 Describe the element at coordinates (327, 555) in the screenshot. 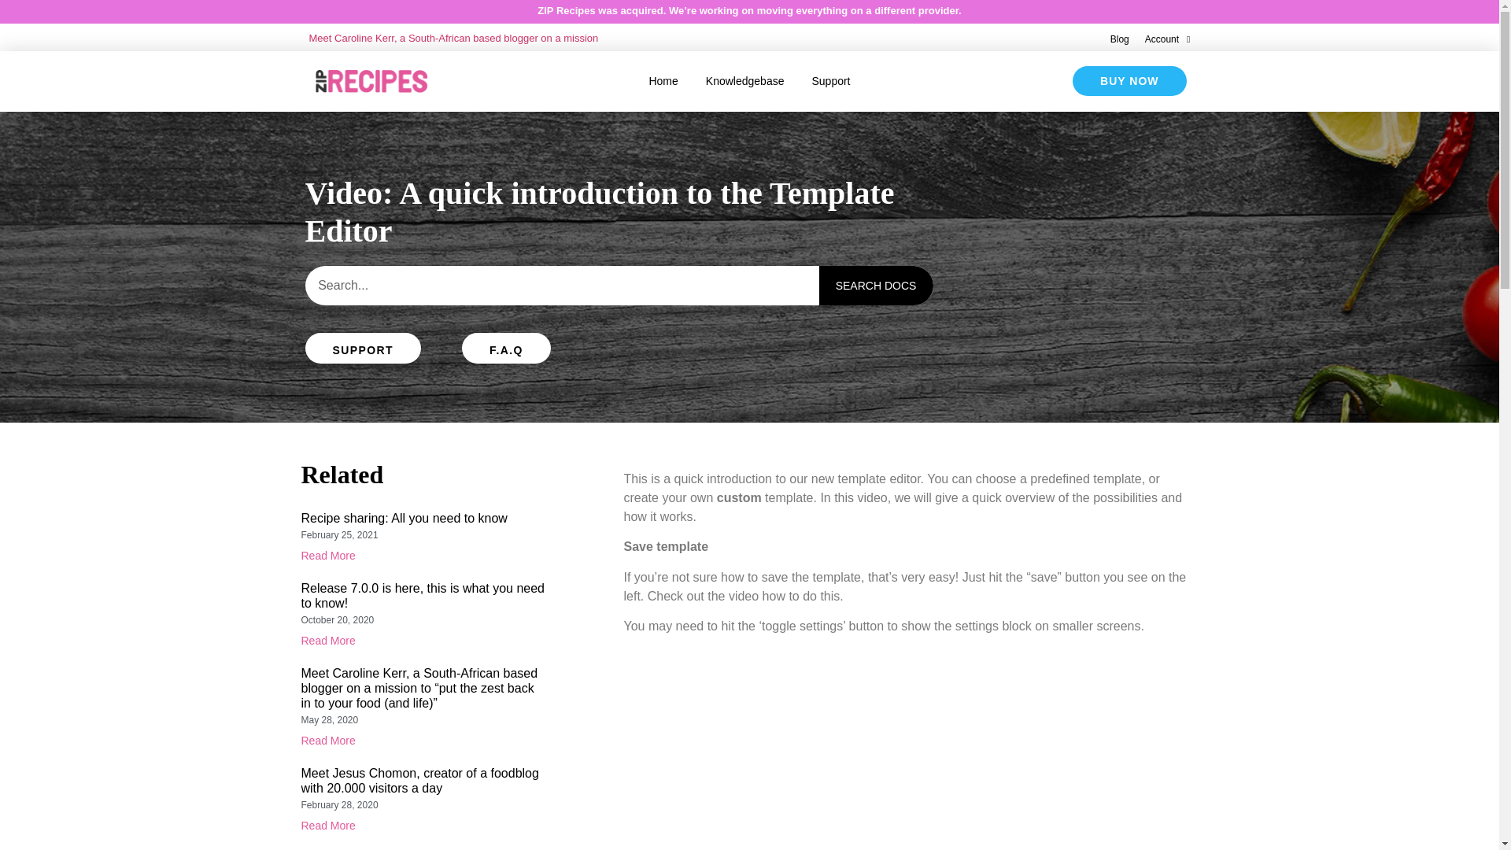

I see `Read More` at that location.